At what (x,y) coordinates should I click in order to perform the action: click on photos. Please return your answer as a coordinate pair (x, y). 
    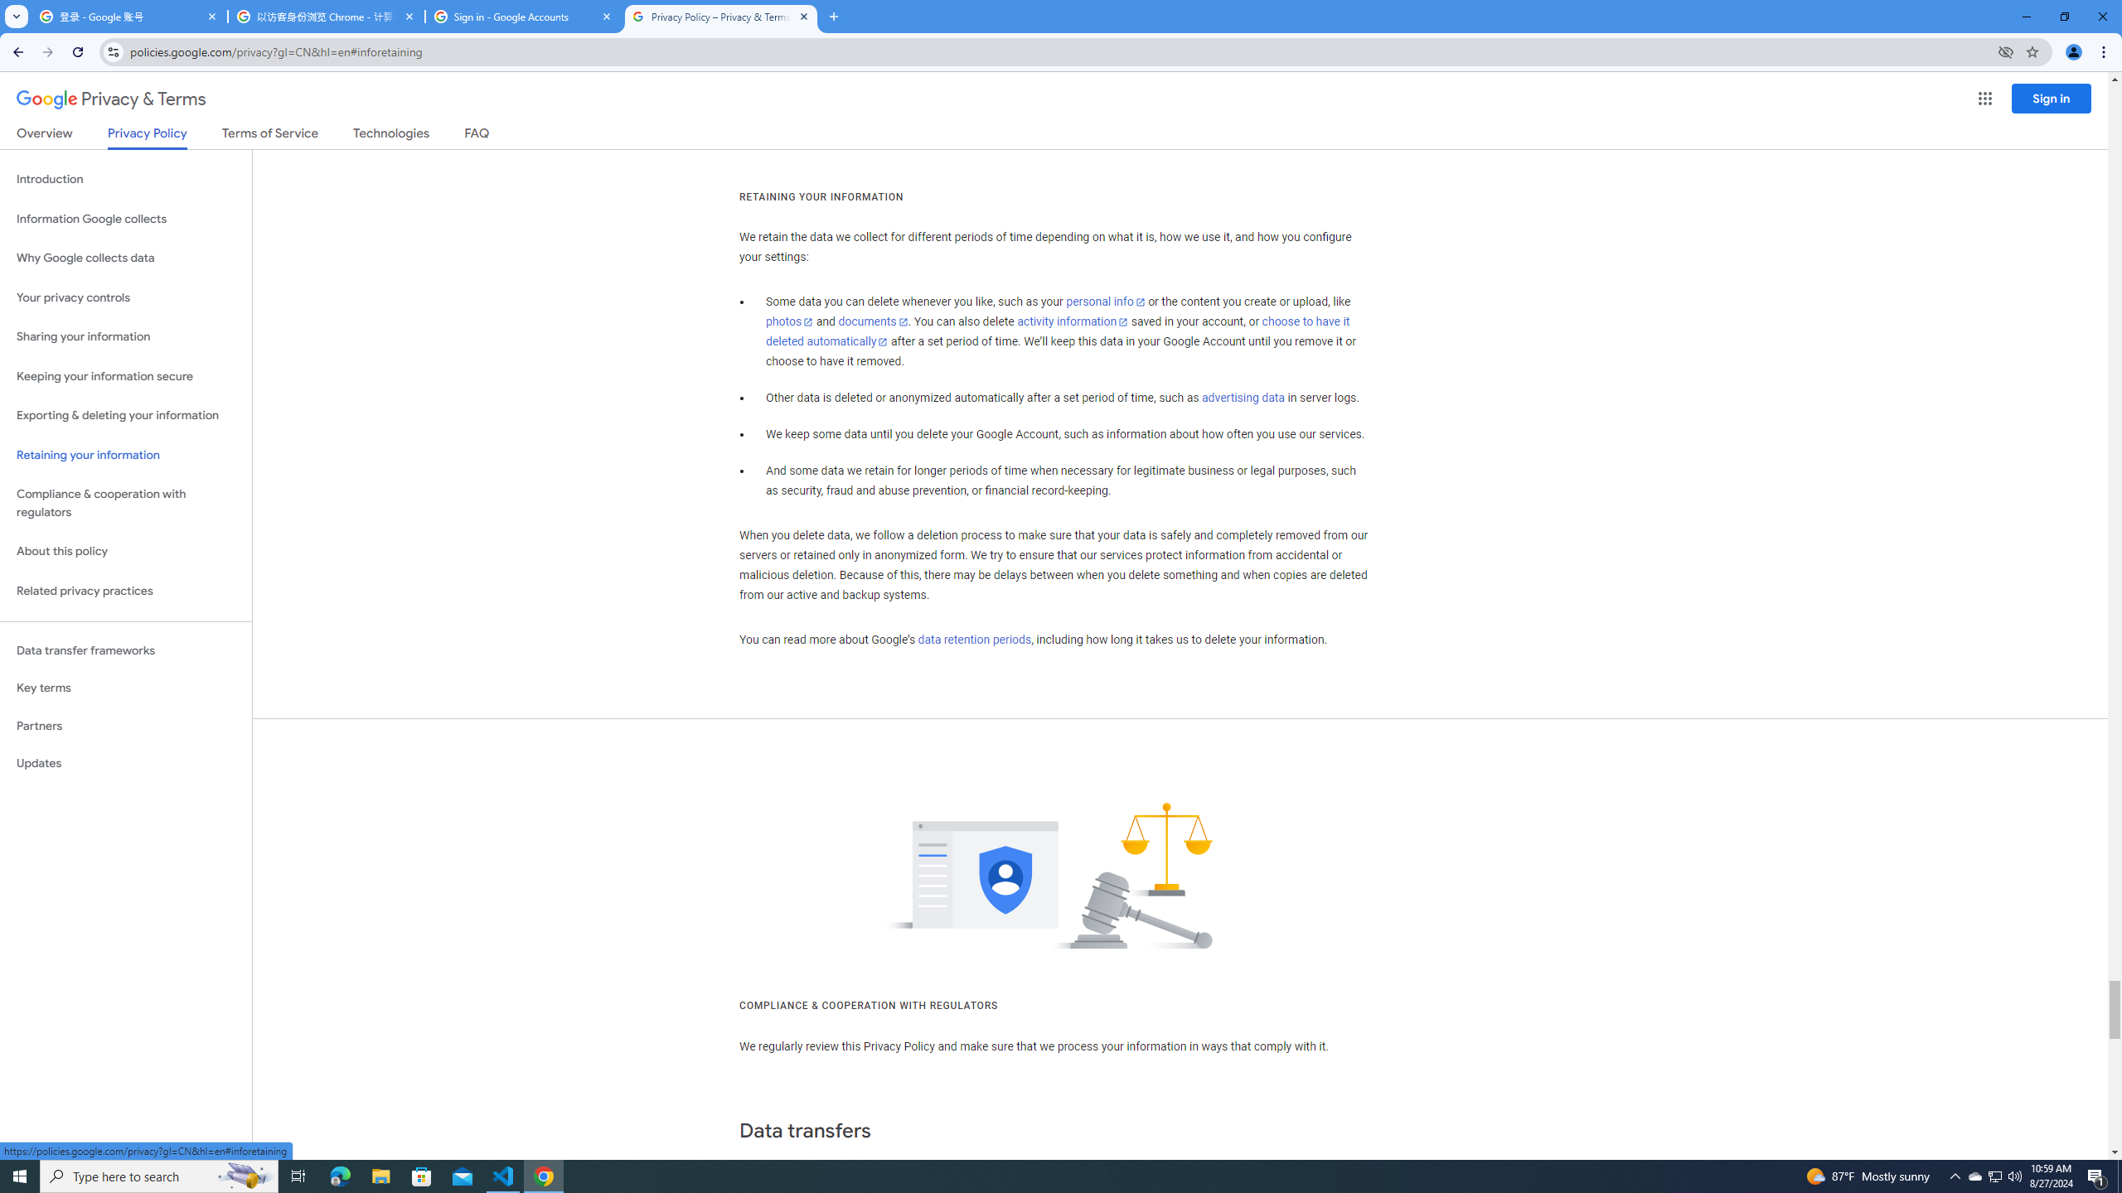
    Looking at the image, I should click on (791, 321).